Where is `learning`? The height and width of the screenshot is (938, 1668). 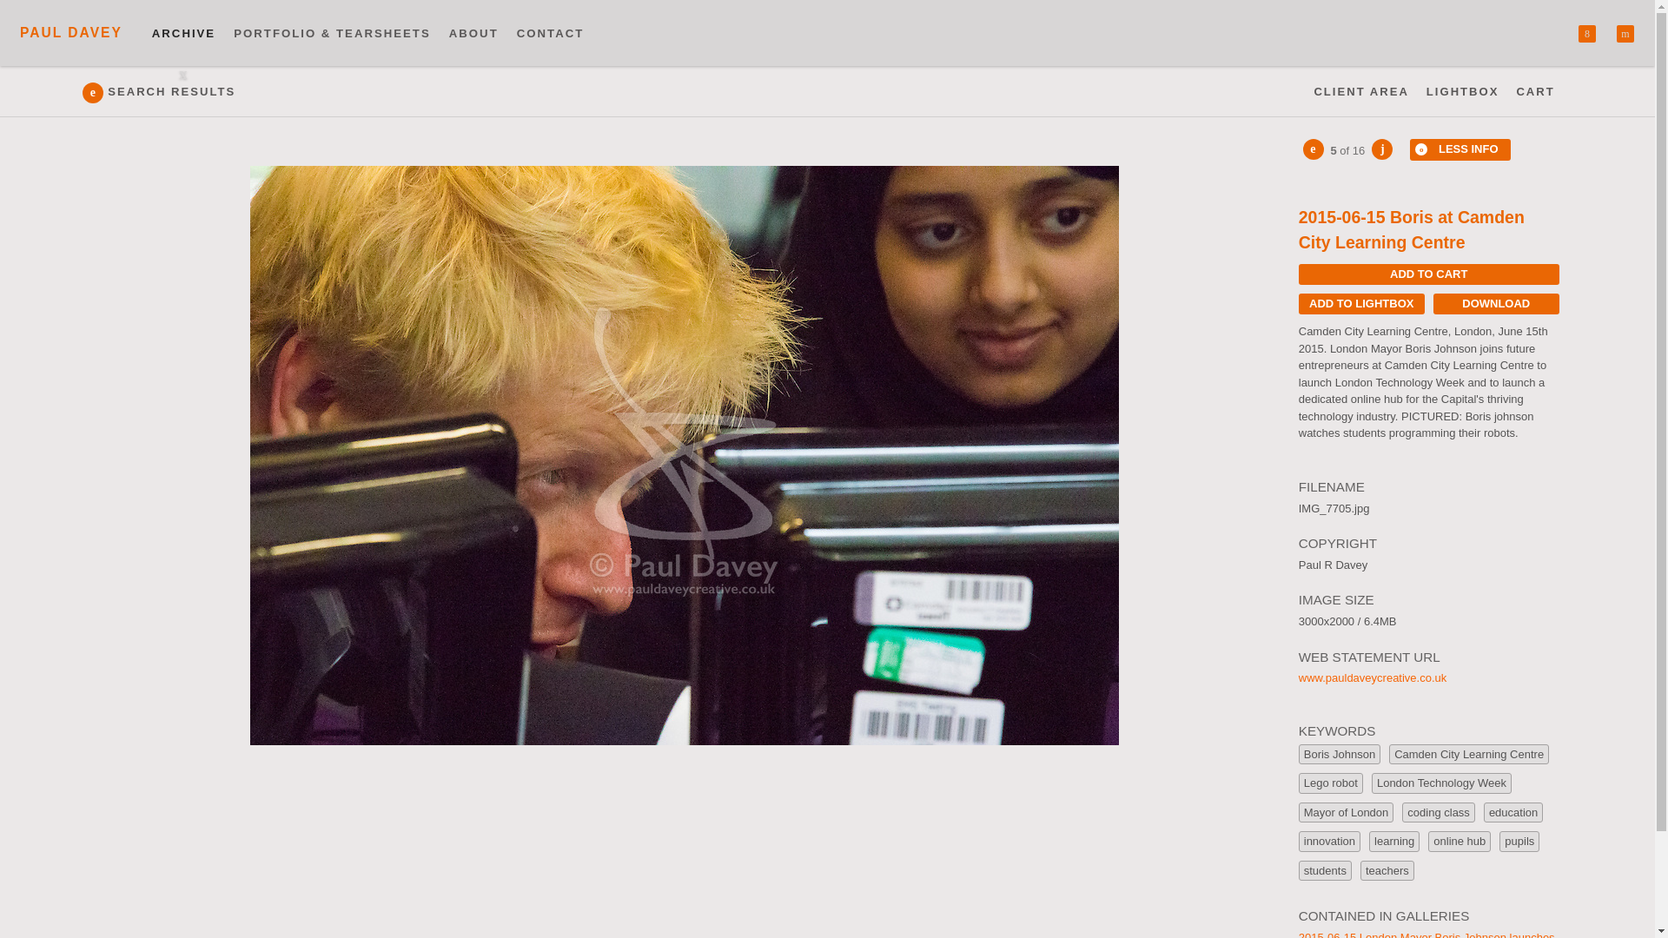
learning is located at coordinates (1393, 841).